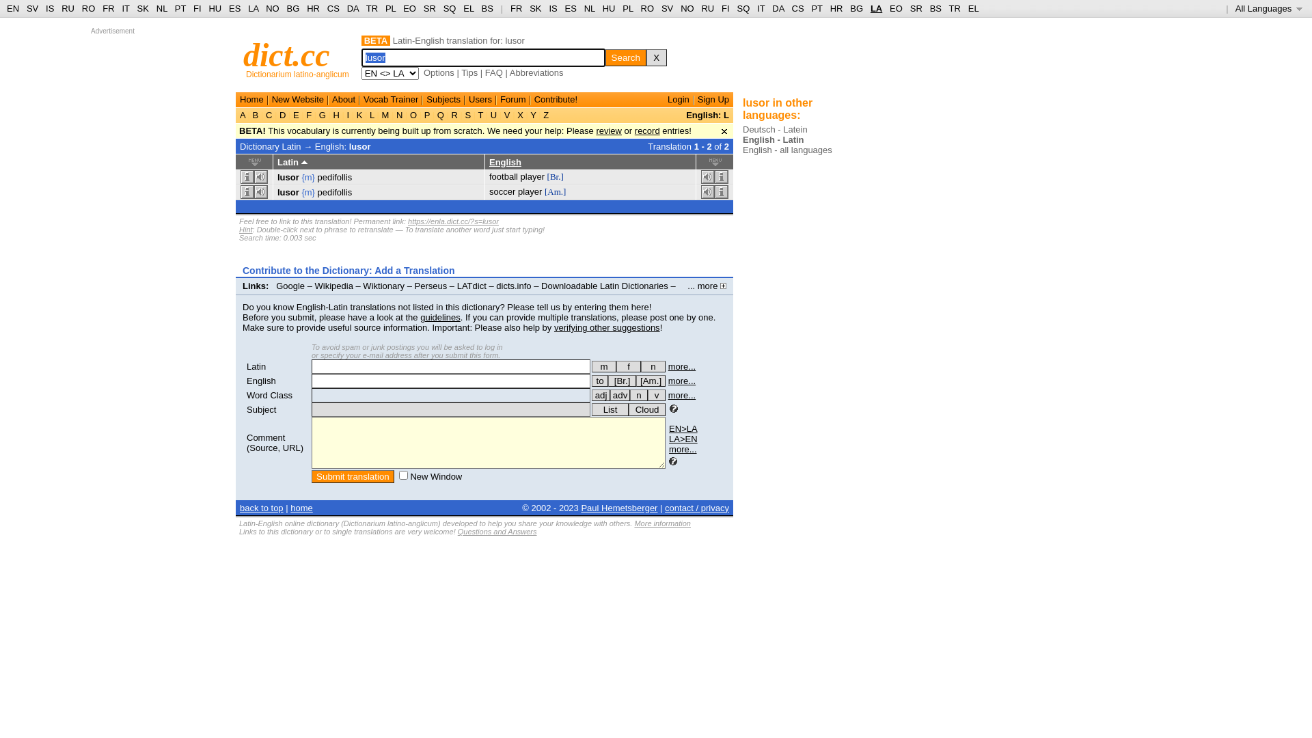 Image resolution: width=1312 pixels, height=738 pixels. What do you see at coordinates (246, 230) in the screenshot?
I see `Hint` at bounding box center [246, 230].